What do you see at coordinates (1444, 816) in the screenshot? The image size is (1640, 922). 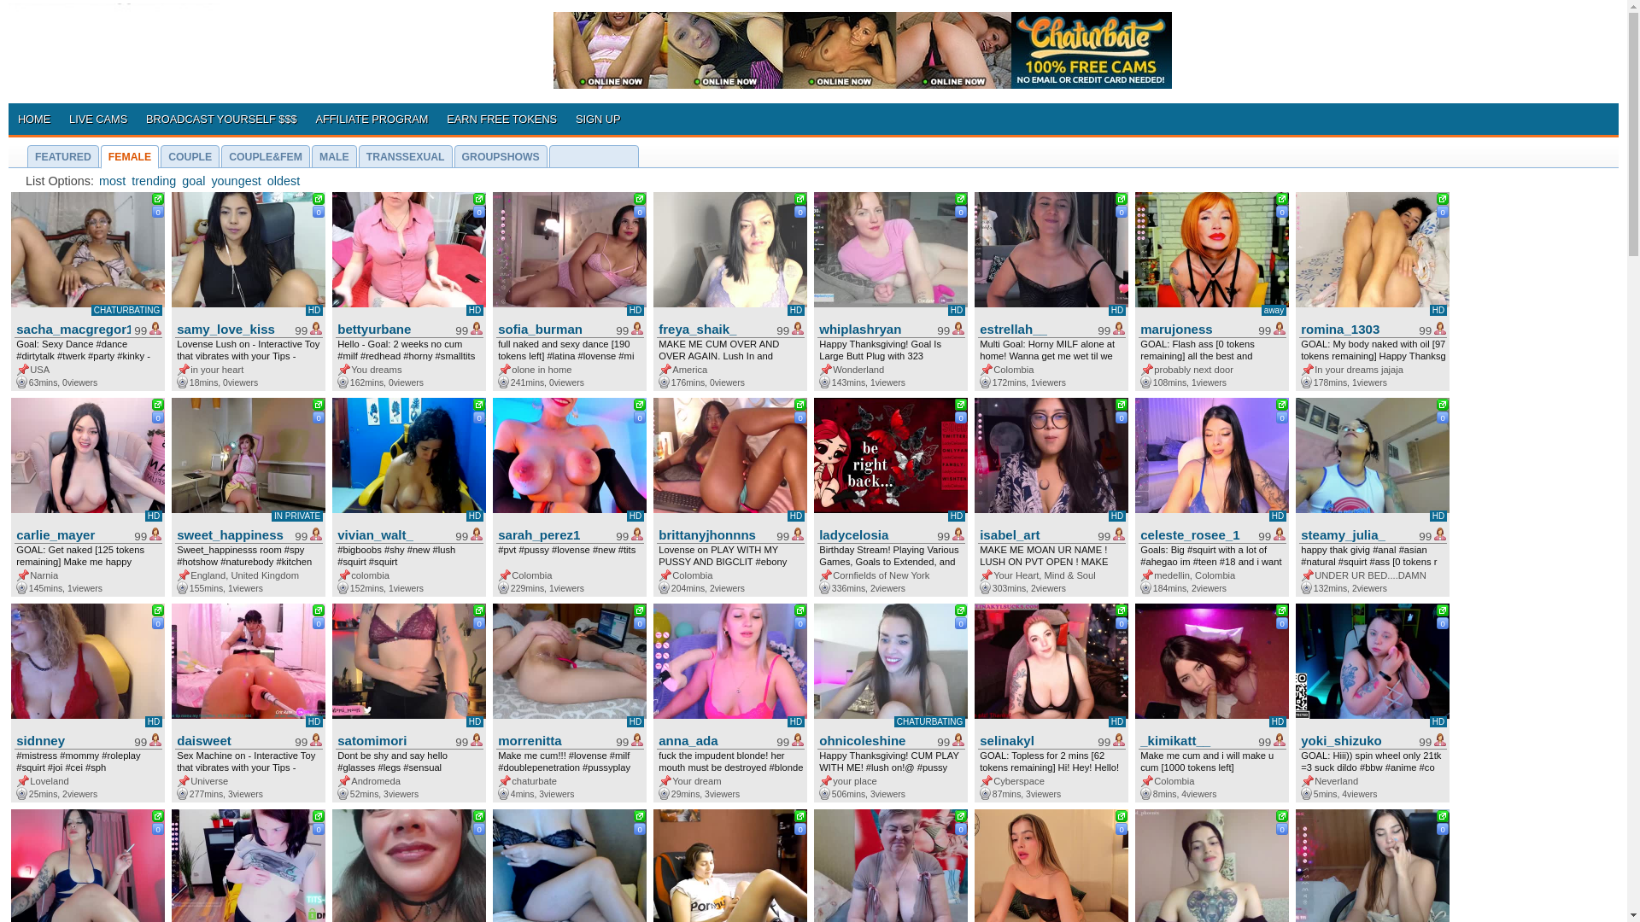 I see `    ` at bounding box center [1444, 816].